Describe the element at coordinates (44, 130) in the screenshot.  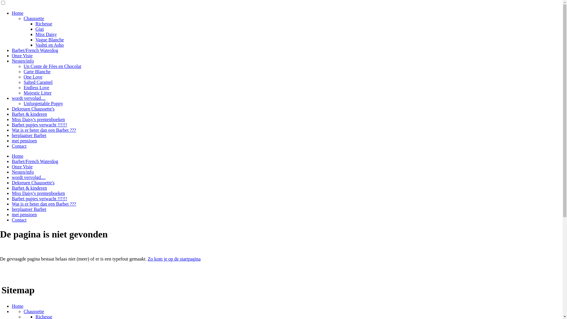
I see `Wat is er beter dan een Barbet ???` at that location.